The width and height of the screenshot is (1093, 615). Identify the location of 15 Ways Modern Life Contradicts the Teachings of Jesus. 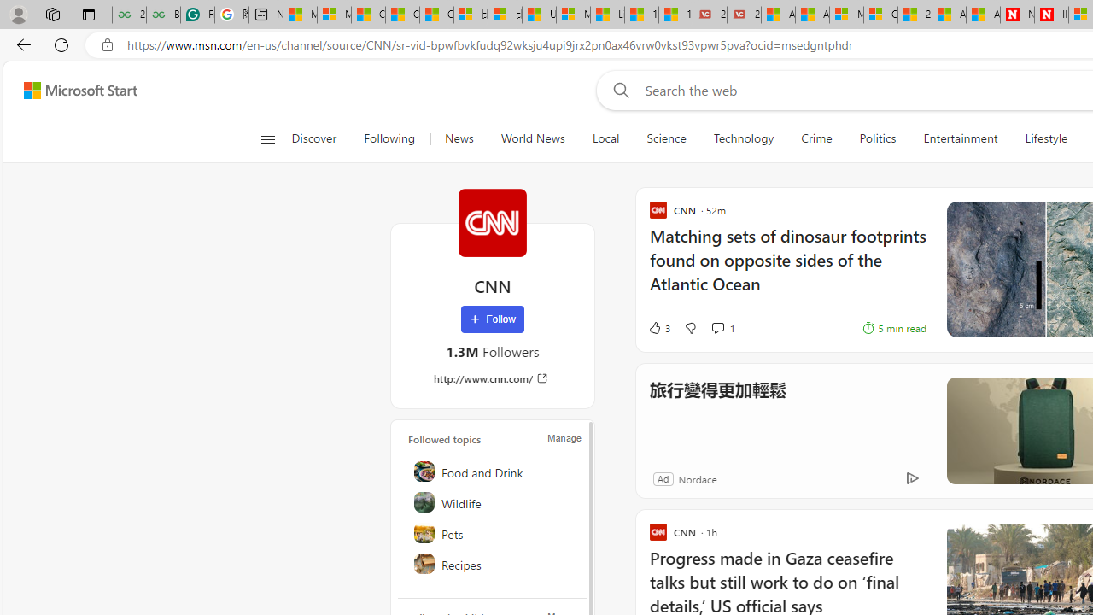
(675, 15).